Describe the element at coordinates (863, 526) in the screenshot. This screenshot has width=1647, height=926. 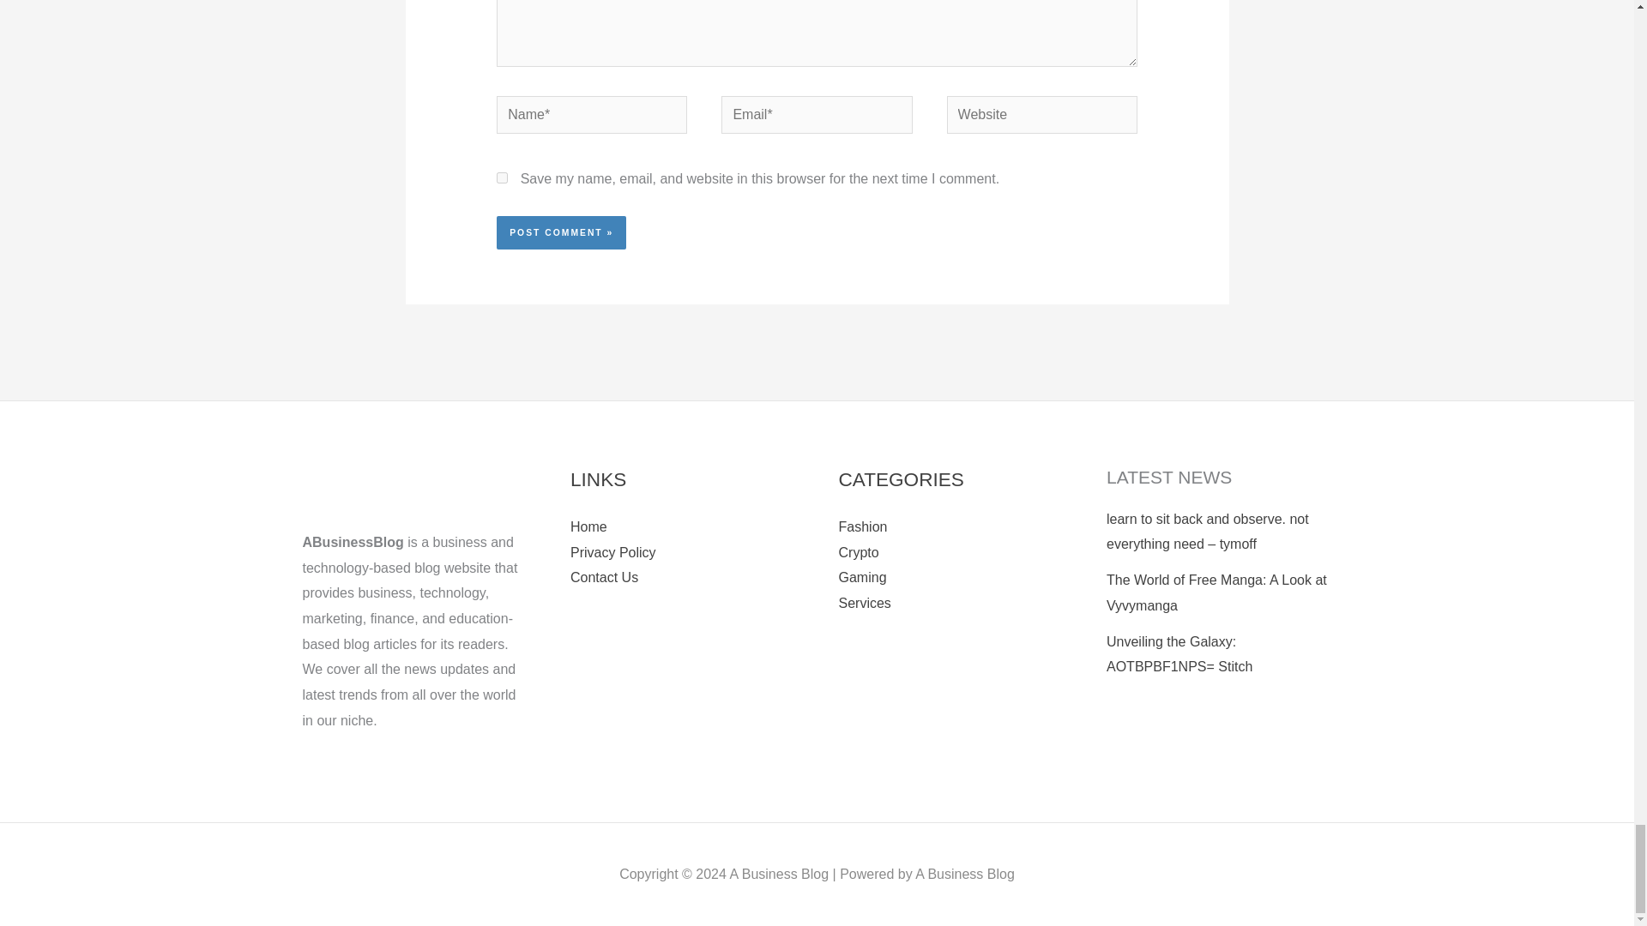
I see `Fashion` at that location.